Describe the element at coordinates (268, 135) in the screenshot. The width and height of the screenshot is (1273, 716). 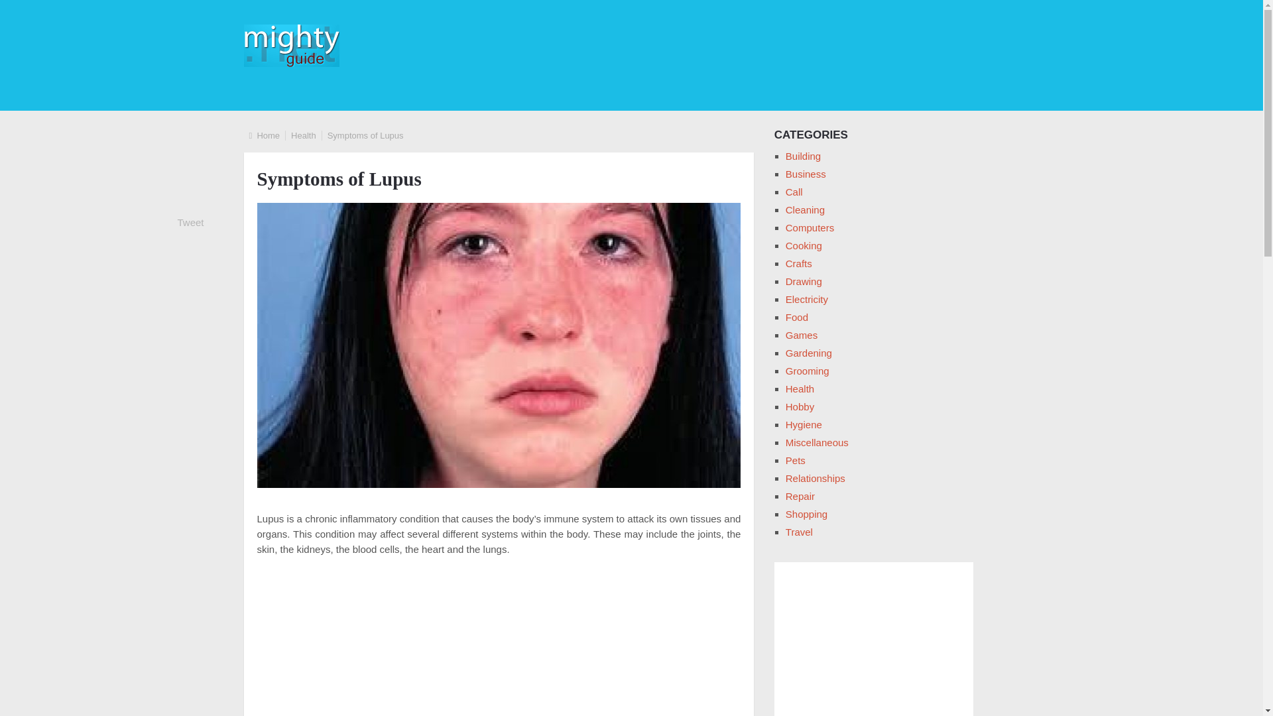
I see `Home` at that location.